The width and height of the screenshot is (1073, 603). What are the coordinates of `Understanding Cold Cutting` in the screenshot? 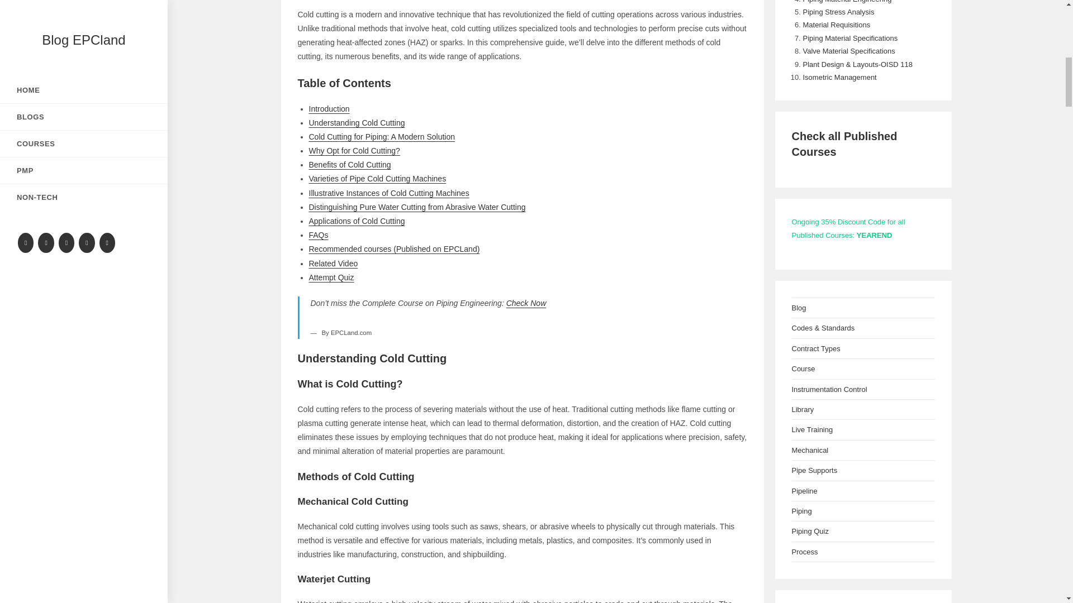 It's located at (357, 122).